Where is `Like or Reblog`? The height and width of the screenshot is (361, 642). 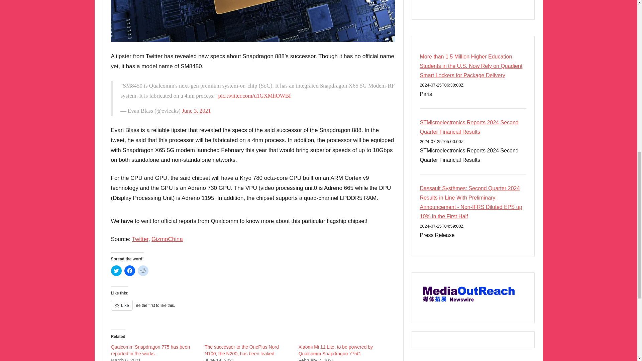 Like or Reblog is located at coordinates (253, 309).